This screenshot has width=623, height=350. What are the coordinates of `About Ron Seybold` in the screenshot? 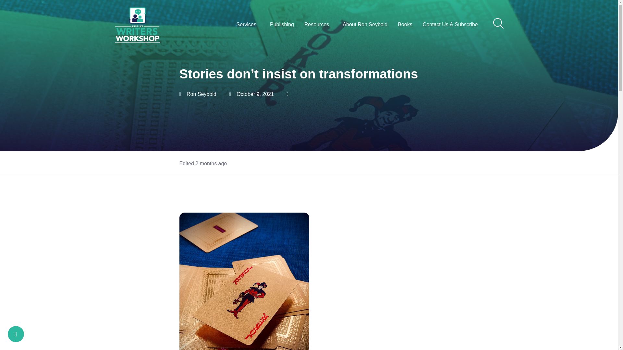 It's located at (365, 25).